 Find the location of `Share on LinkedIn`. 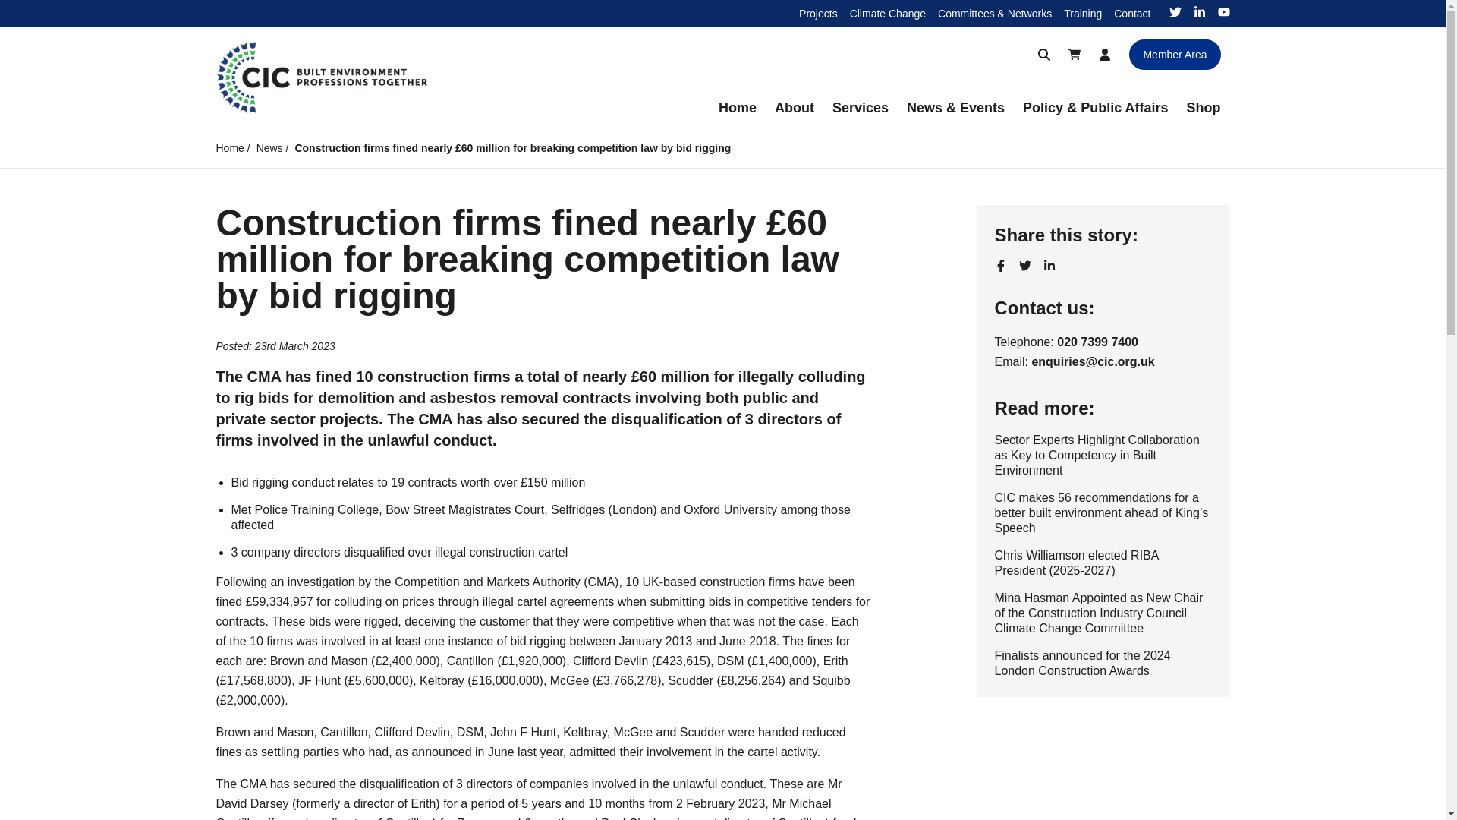

Share on LinkedIn is located at coordinates (1049, 266).